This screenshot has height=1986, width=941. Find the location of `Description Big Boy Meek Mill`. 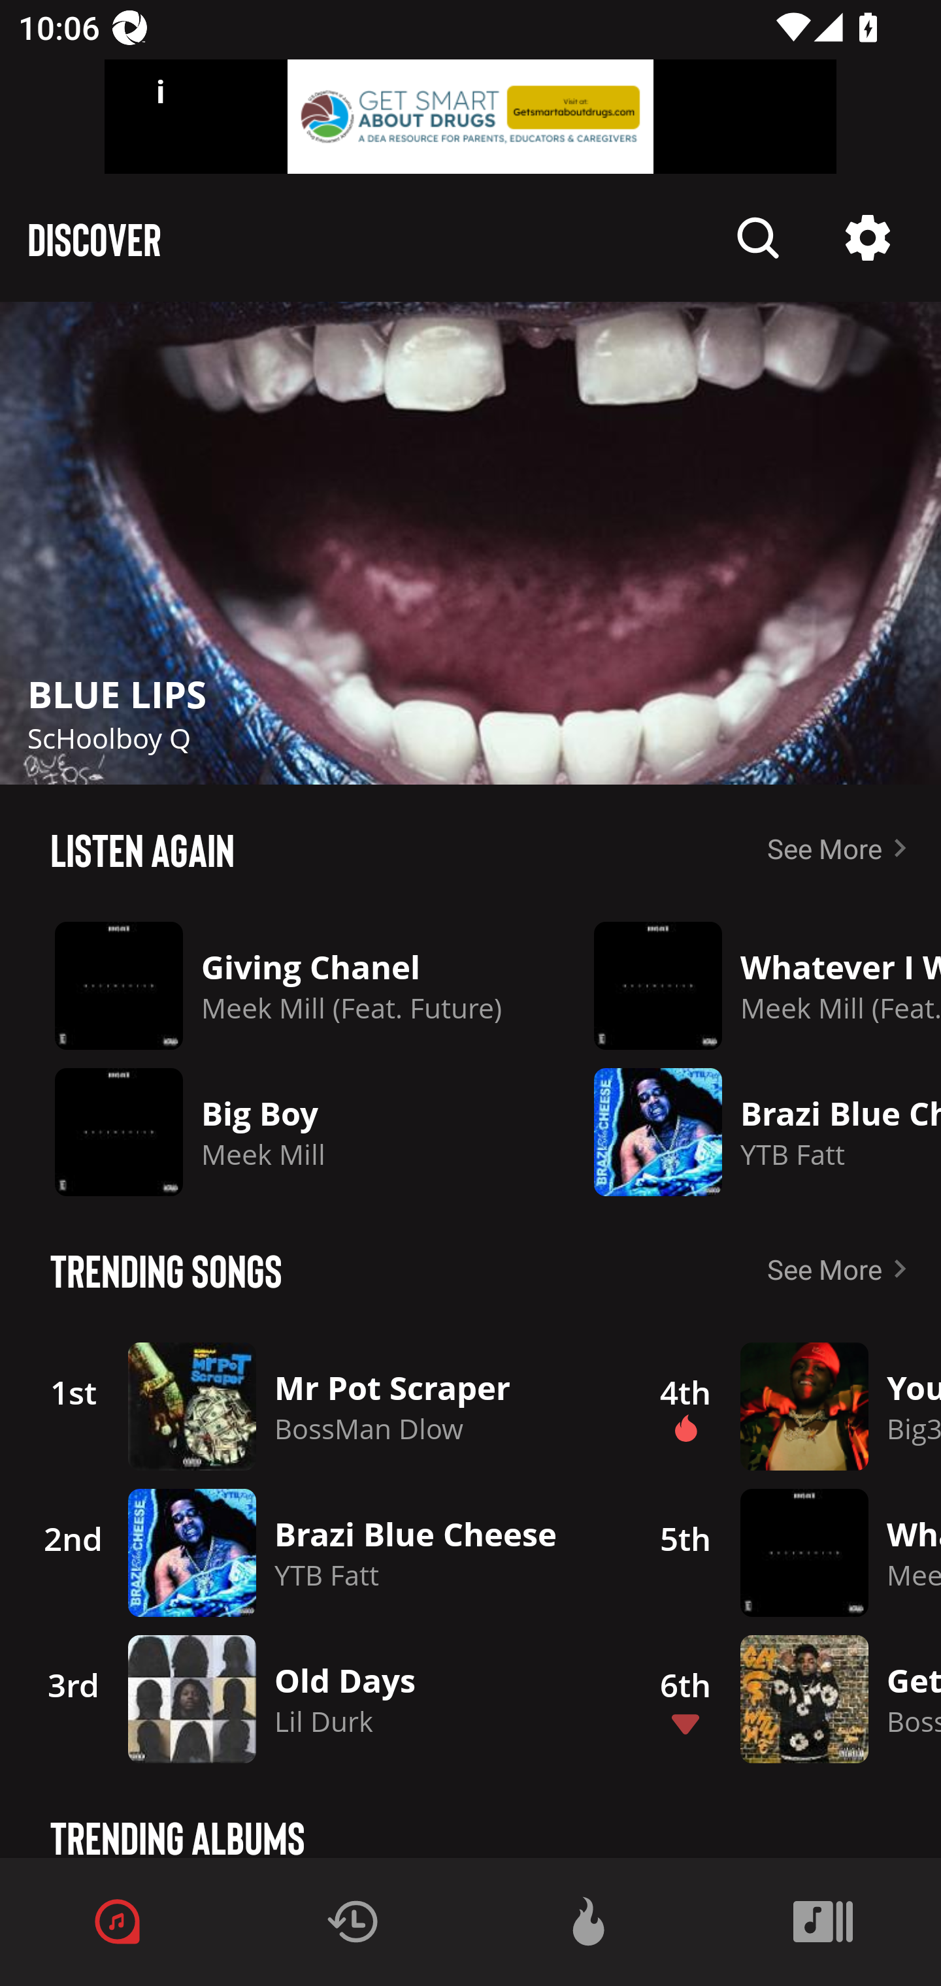

Description Big Boy Meek Mill is located at coordinates (278, 1131).